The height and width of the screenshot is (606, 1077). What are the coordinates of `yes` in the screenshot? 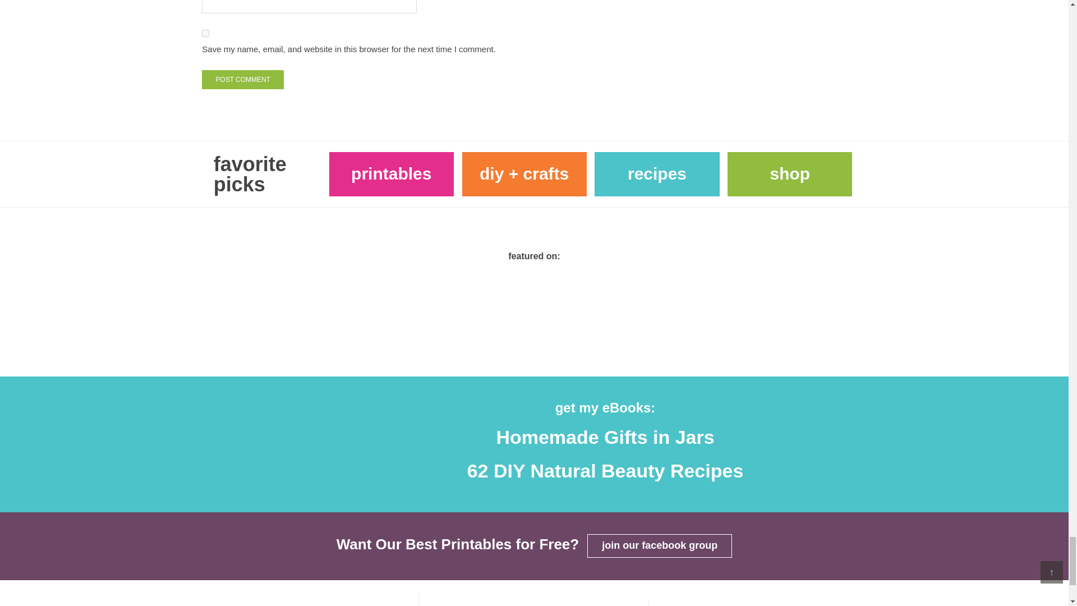 It's located at (205, 33).